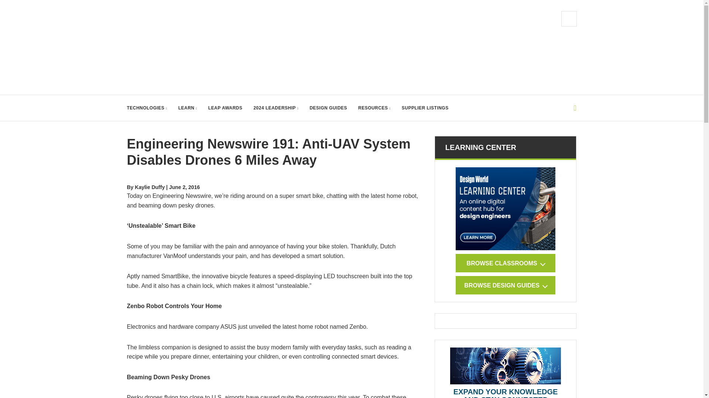 The width and height of the screenshot is (709, 398). I want to click on LEAP AWARDS, so click(225, 108).